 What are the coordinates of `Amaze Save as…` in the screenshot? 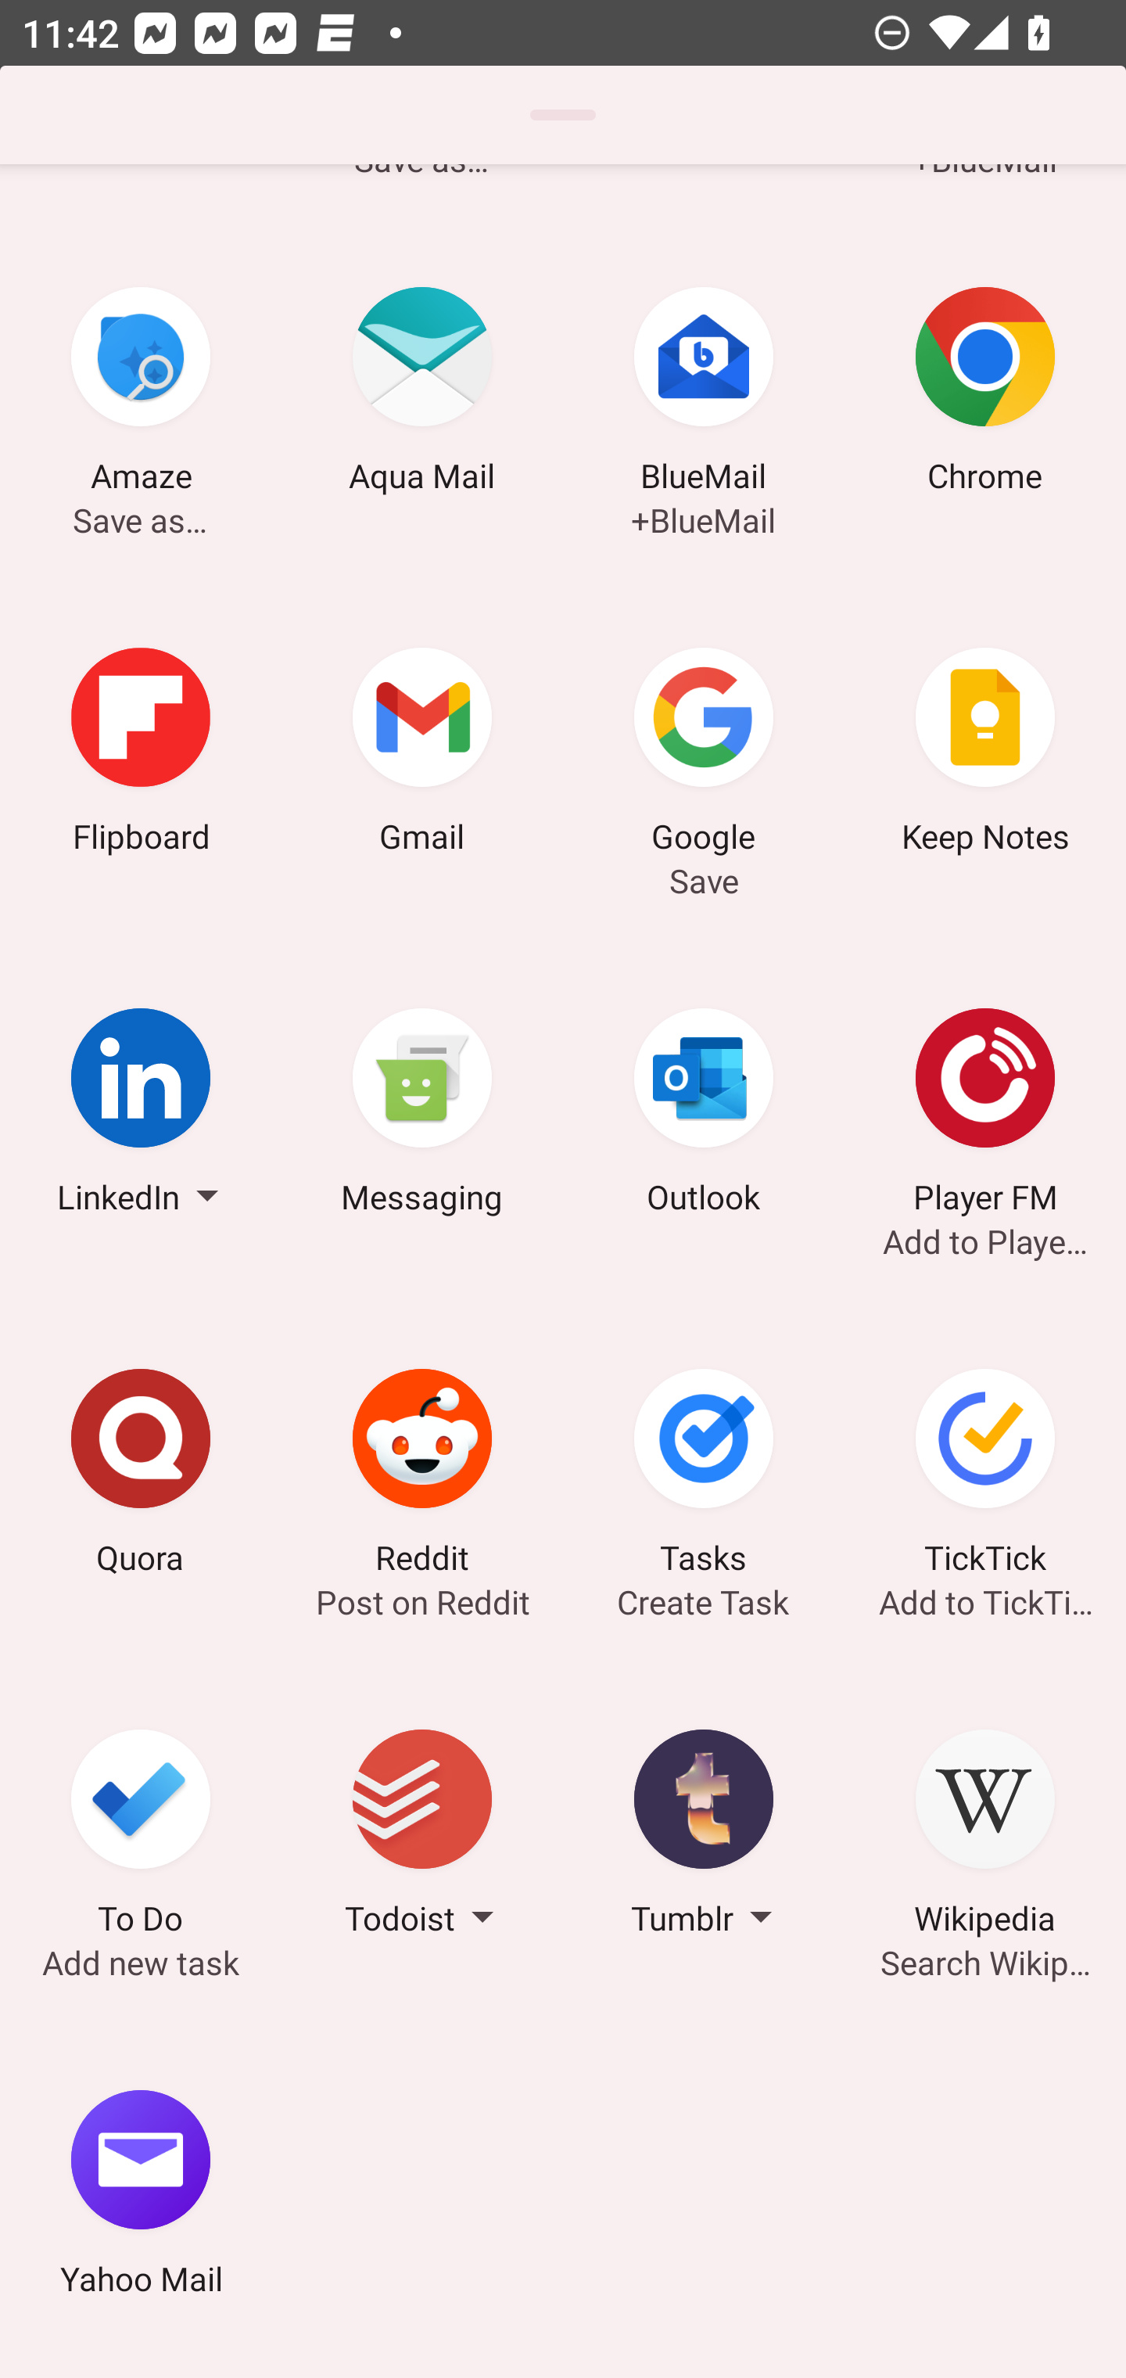 It's located at (141, 394).